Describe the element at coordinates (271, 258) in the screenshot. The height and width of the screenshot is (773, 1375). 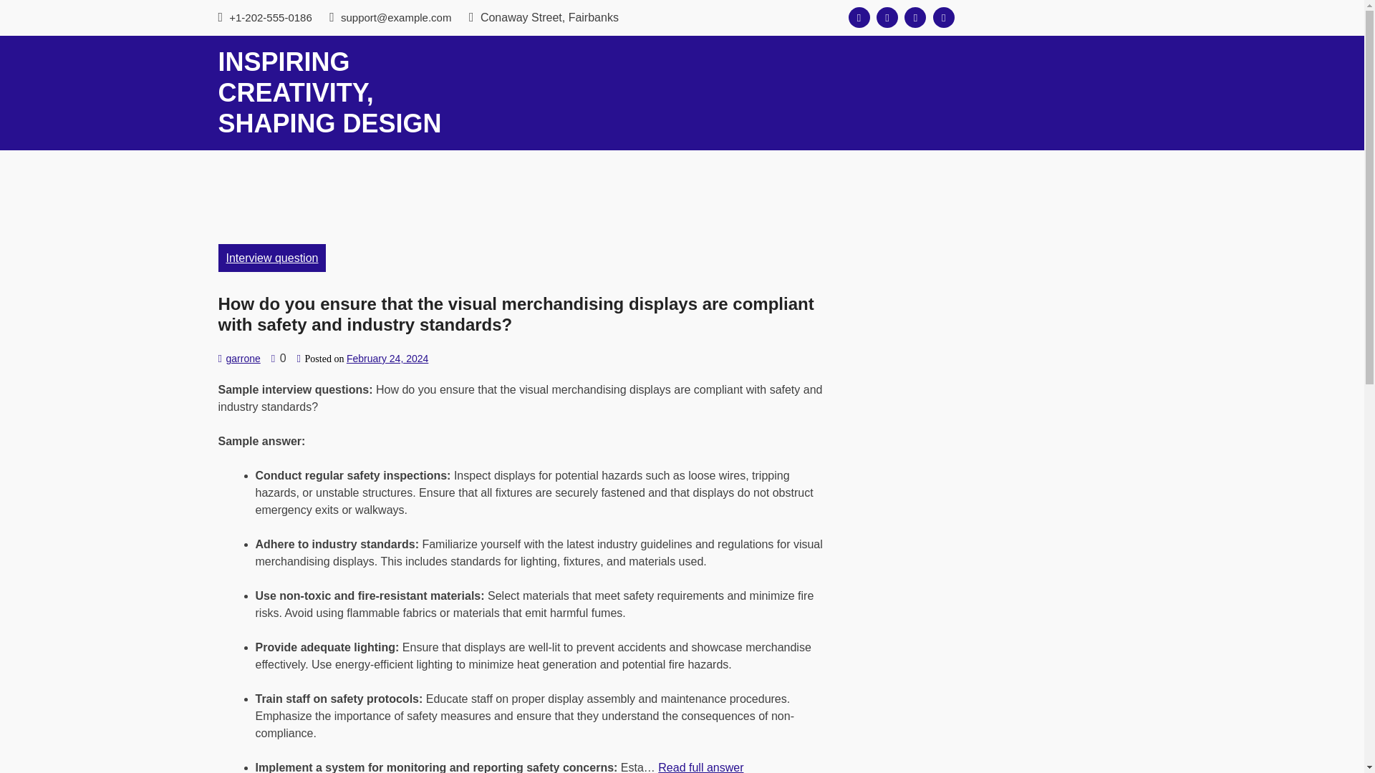
I see `Interview question` at that location.